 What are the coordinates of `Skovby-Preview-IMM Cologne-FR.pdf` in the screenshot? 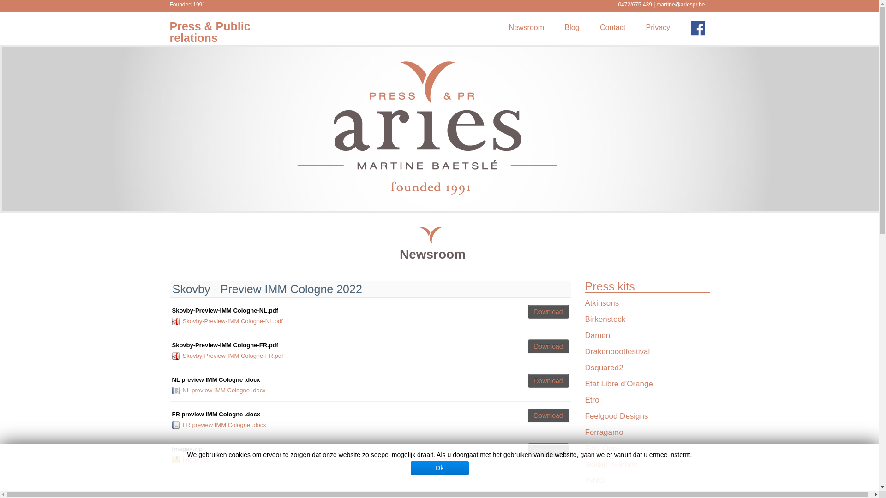 It's located at (233, 356).